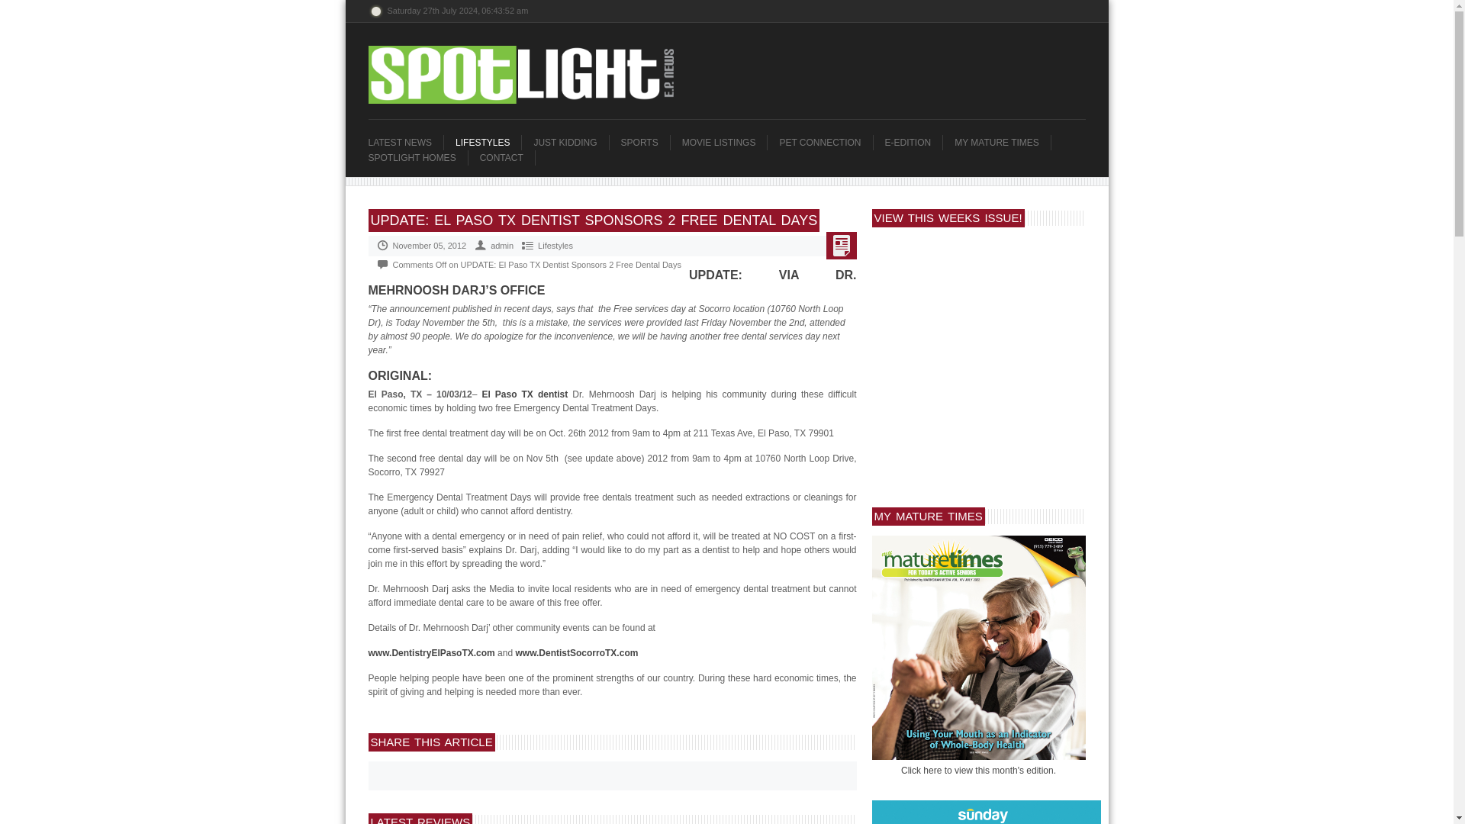  I want to click on www.DentistryElPasoTX.com, so click(430, 652).